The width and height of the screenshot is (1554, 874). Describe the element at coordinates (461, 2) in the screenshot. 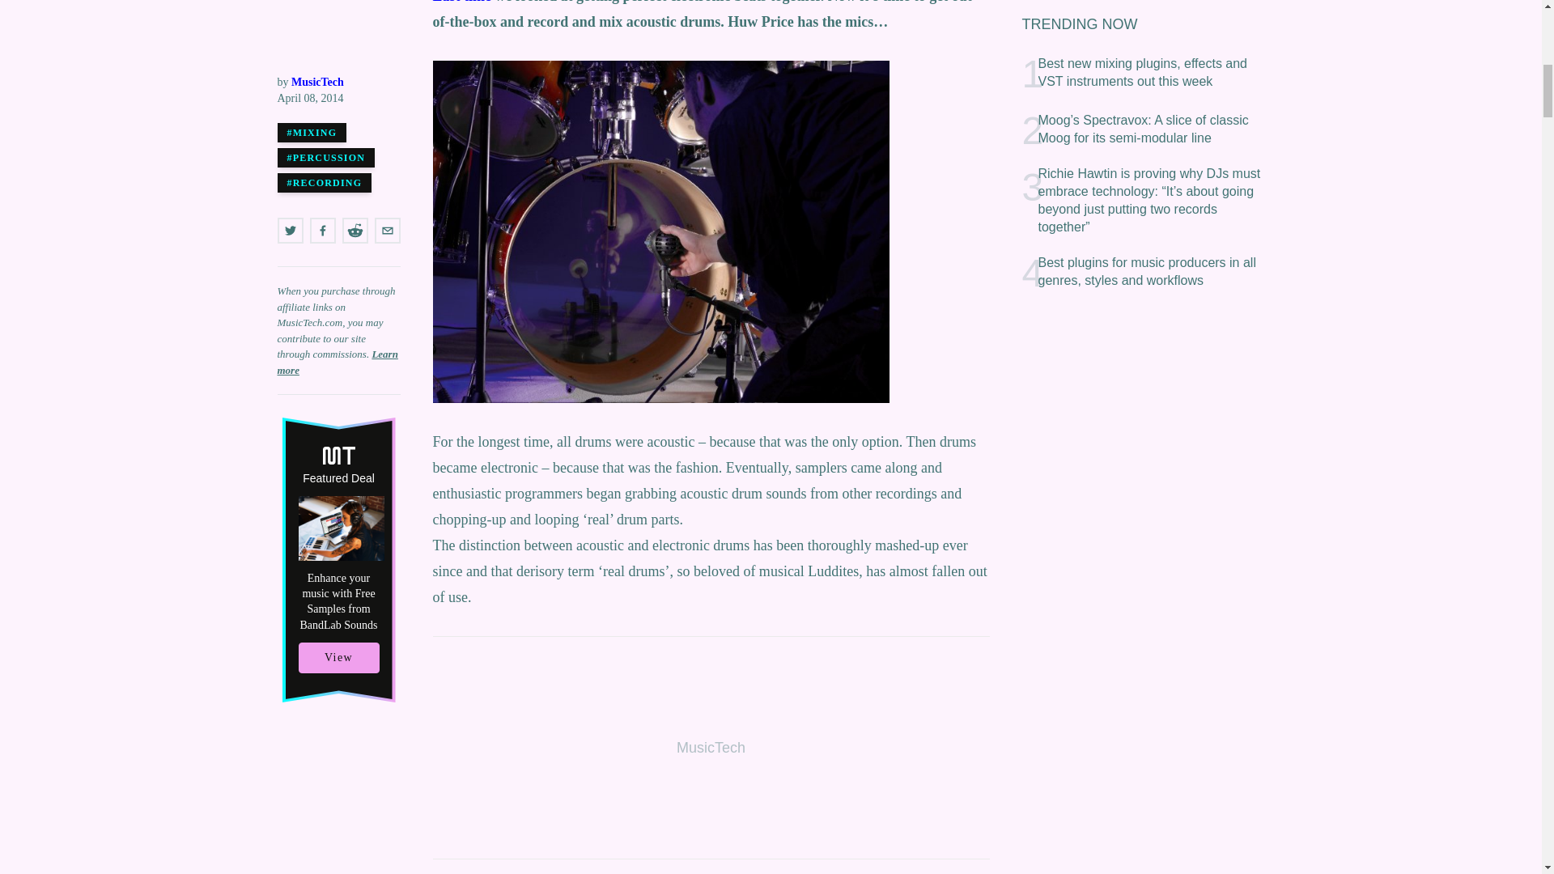

I see `Last time` at that location.